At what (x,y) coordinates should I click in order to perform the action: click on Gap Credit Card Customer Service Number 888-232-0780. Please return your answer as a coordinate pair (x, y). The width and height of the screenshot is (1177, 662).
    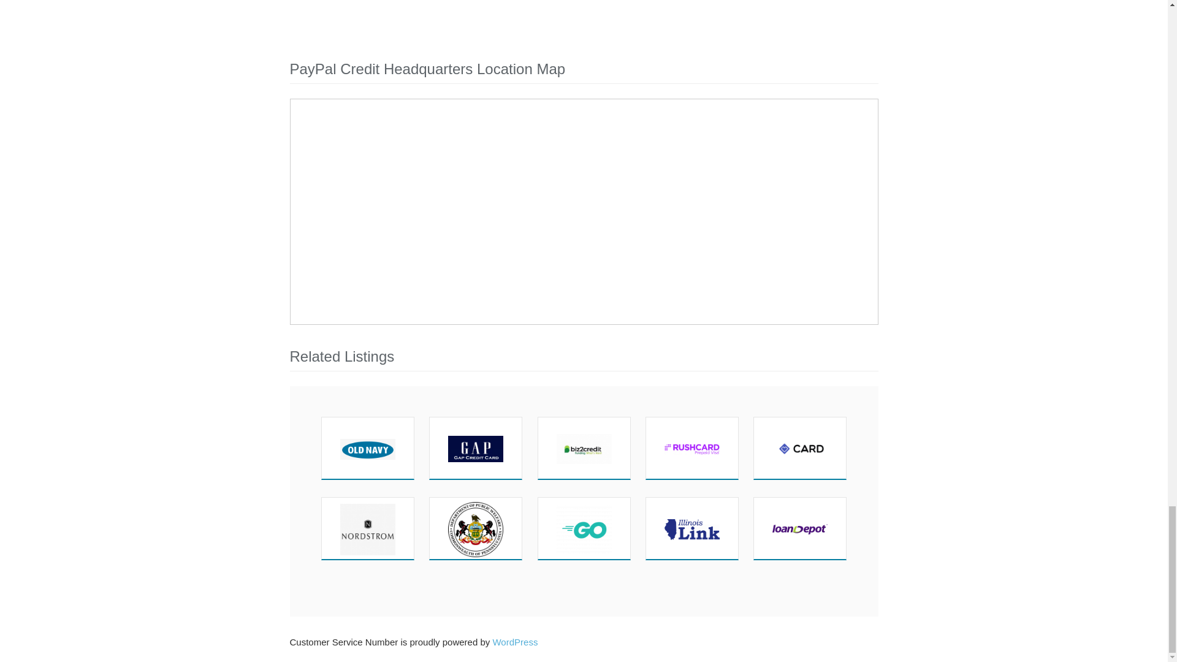
    Looking at the image, I should click on (476, 447).